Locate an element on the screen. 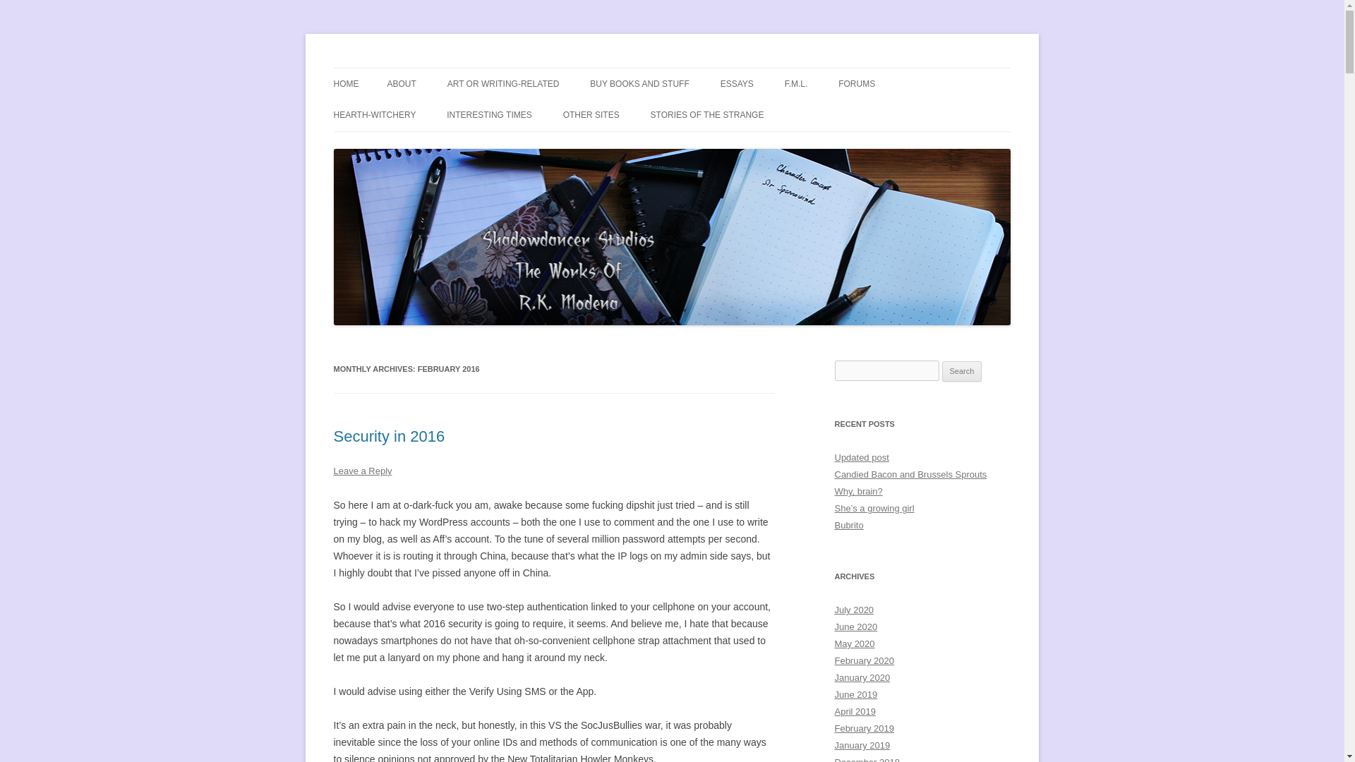 The height and width of the screenshot is (762, 1355). HEARTH-WITCHERY is located at coordinates (374, 114).